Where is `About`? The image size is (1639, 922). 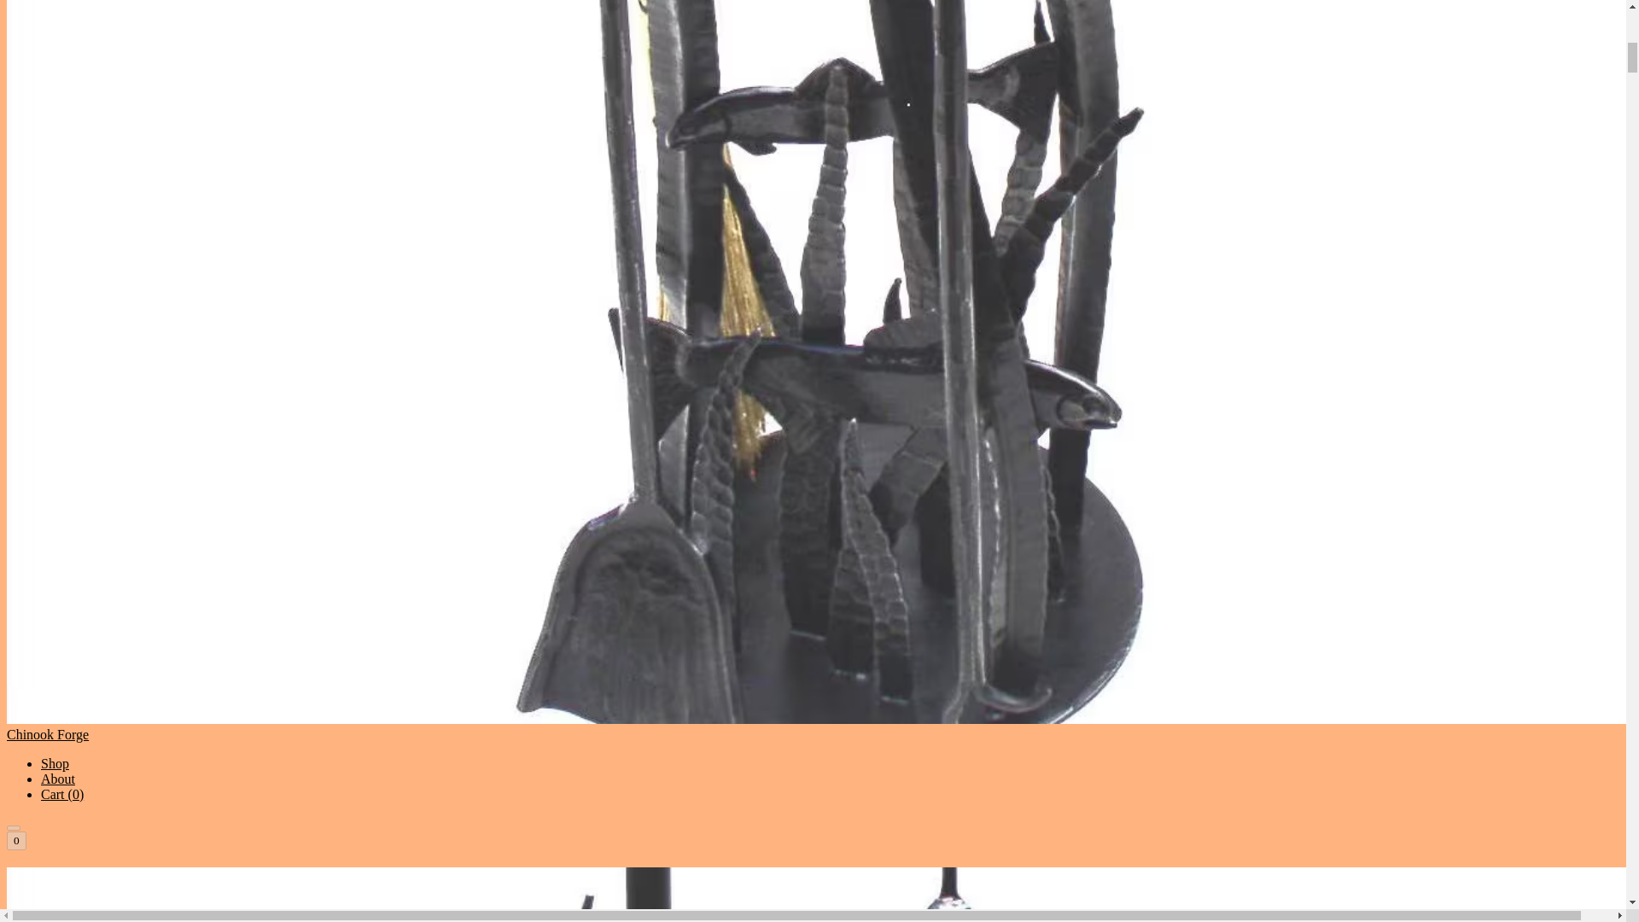 About is located at coordinates (58, 779).